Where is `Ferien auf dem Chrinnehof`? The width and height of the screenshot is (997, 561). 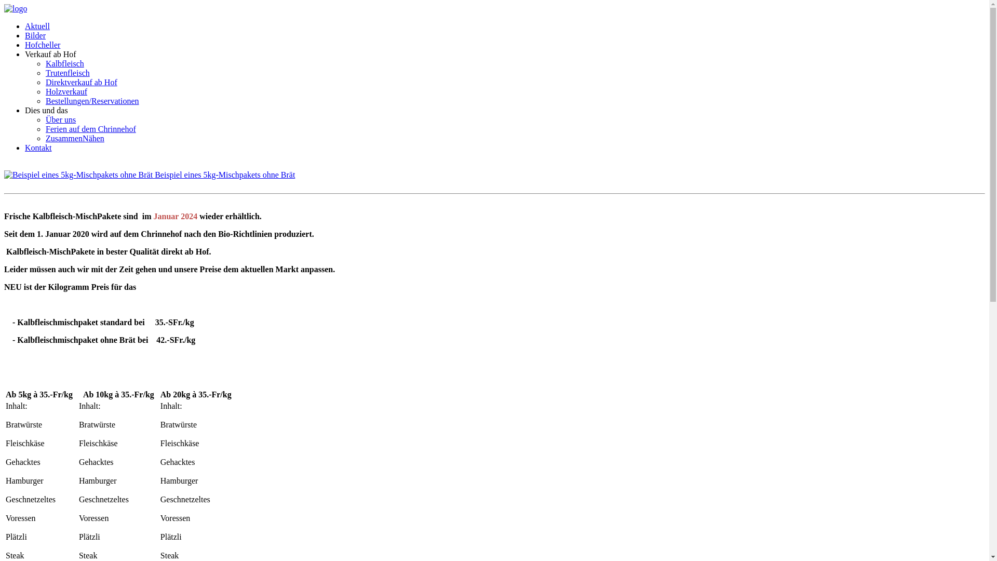 Ferien auf dem Chrinnehof is located at coordinates (91, 129).